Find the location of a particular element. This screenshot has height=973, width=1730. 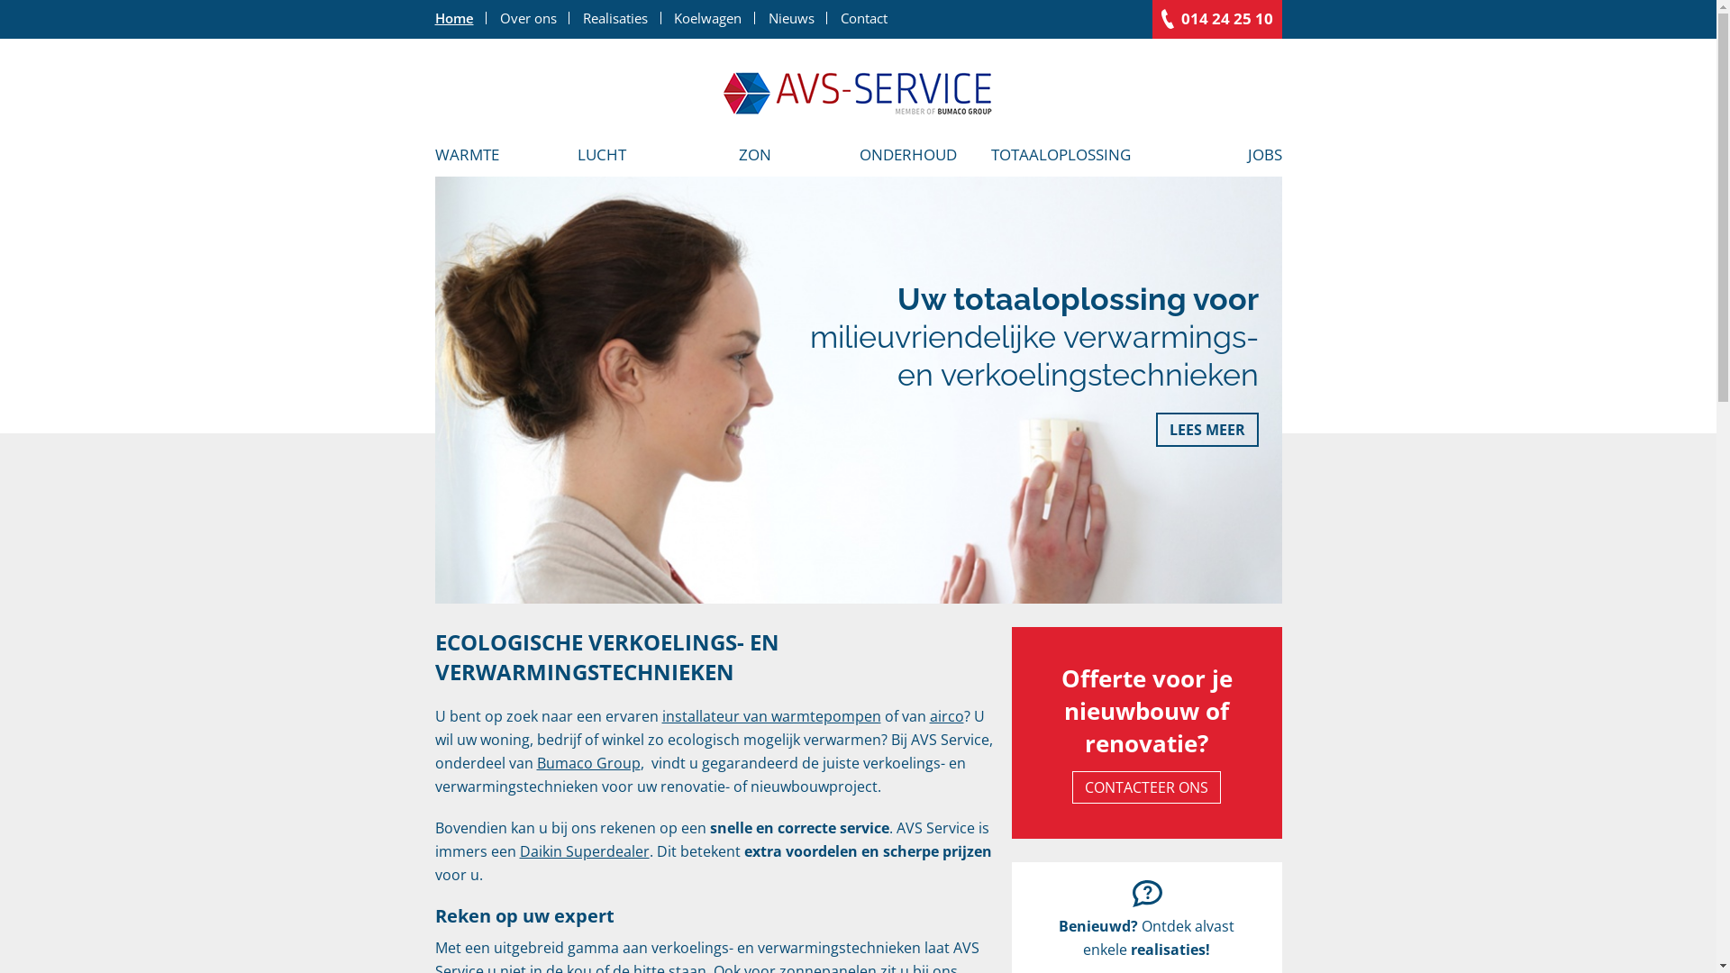

installateur van warmtepompen is located at coordinates (771, 716).